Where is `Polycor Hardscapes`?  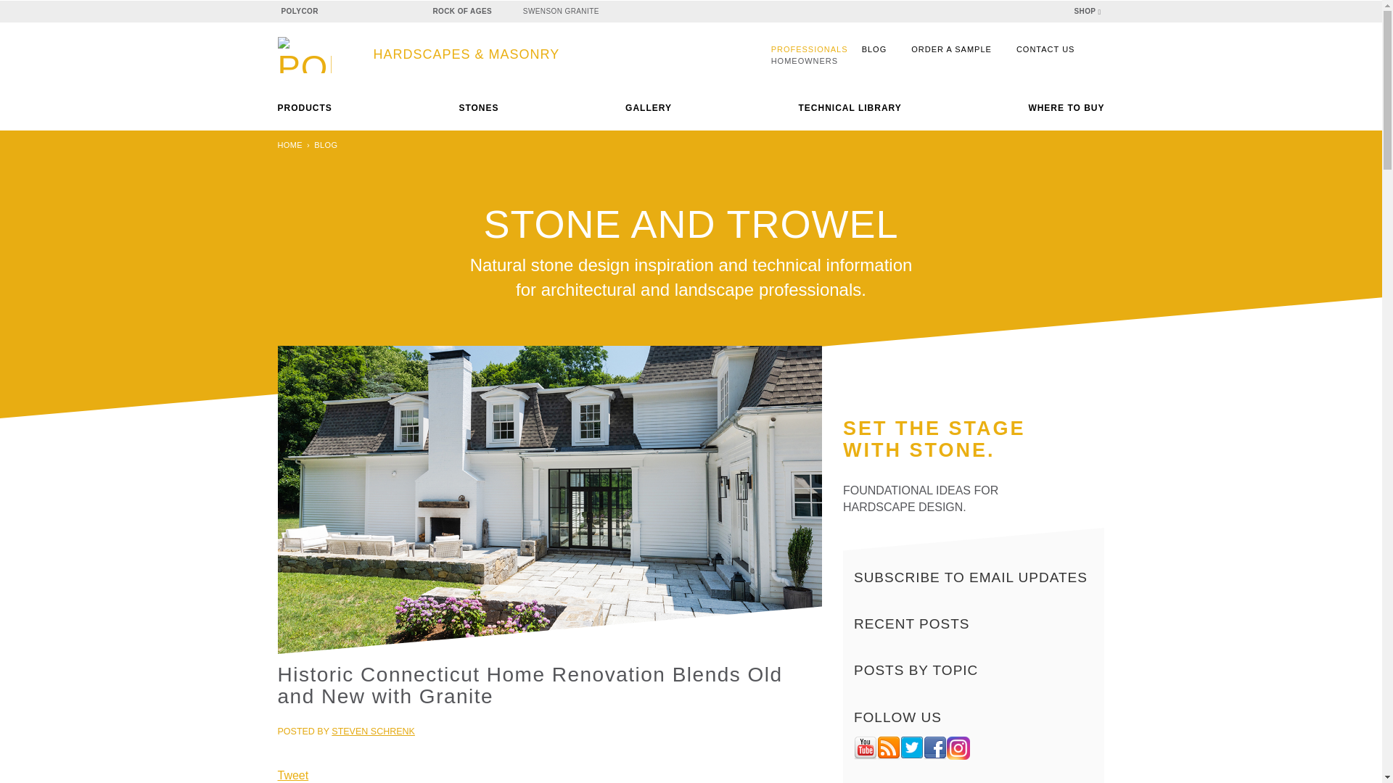 Polycor Hardscapes is located at coordinates (443, 55).